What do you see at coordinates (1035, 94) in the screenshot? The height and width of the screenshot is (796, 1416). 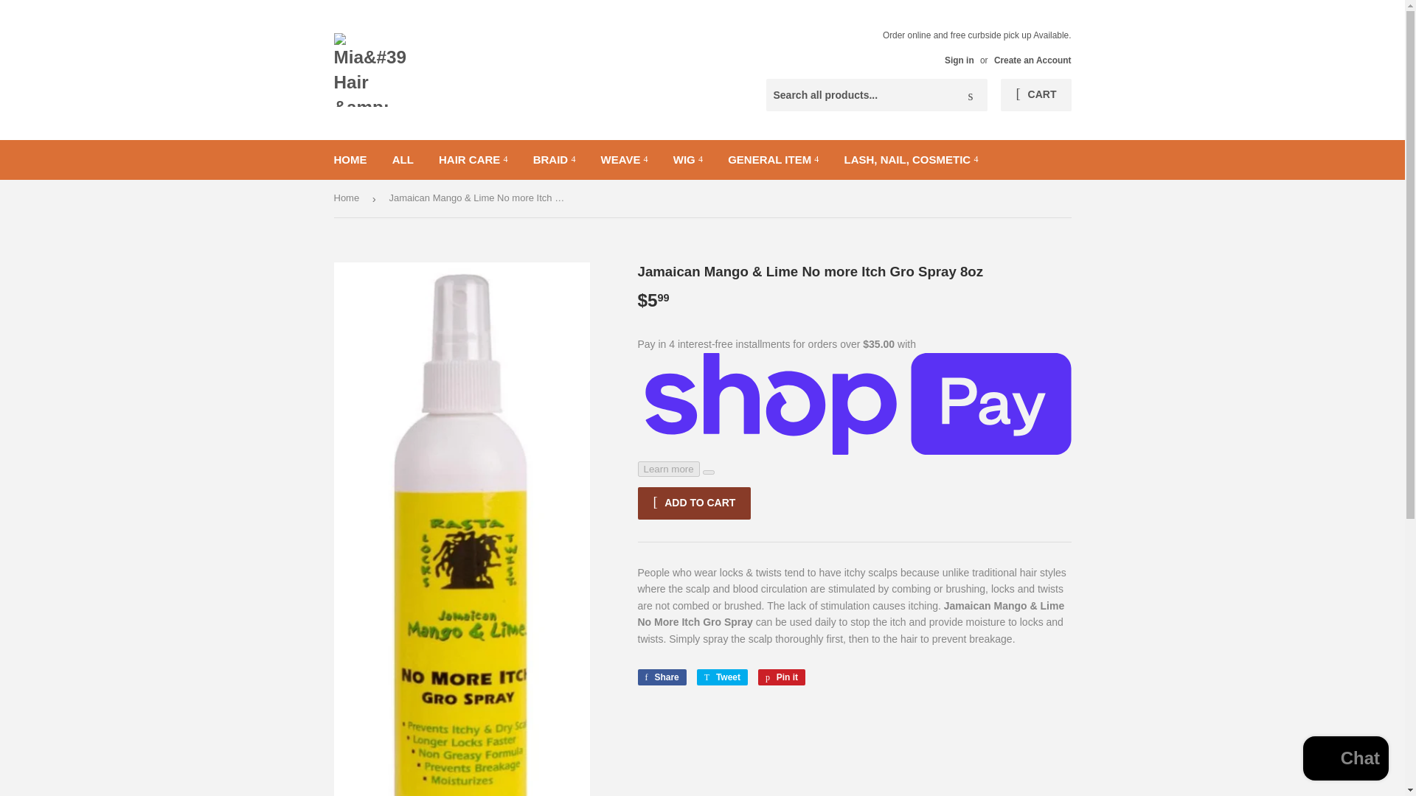 I see `CART` at bounding box center [1035, 94].